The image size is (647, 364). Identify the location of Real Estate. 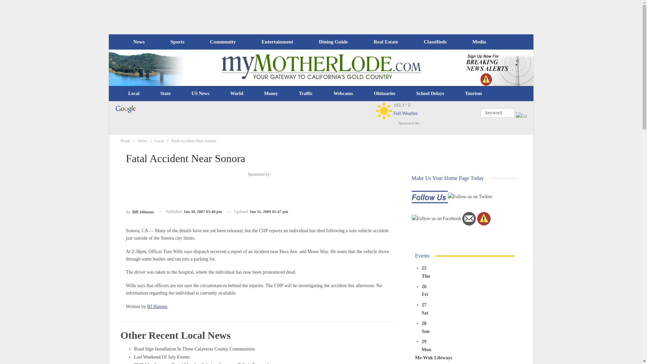
(386, 42).